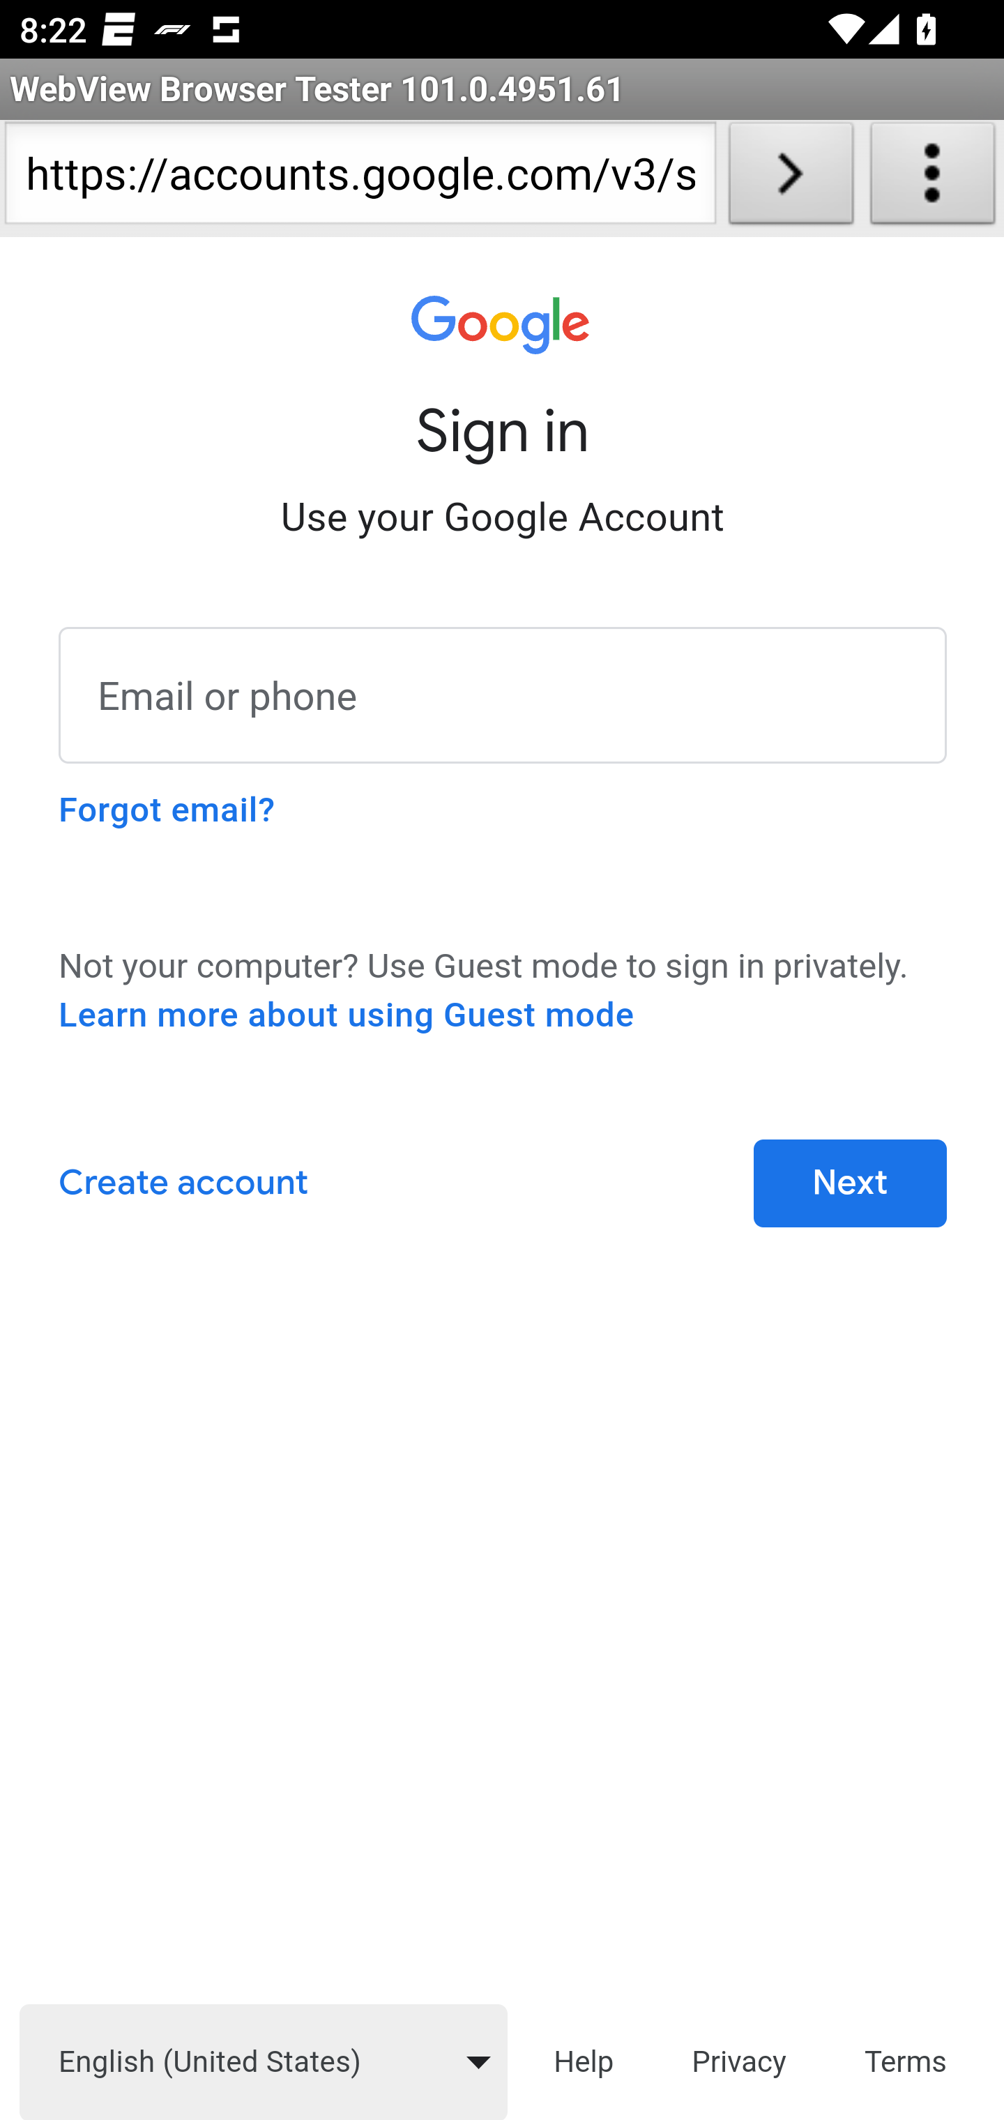 The width and height of the screenshot is (1004, 2120). What do you see at coordinates (850, 1184) in the screenshot?
I see `Next` at bounding box center [850, 1184].